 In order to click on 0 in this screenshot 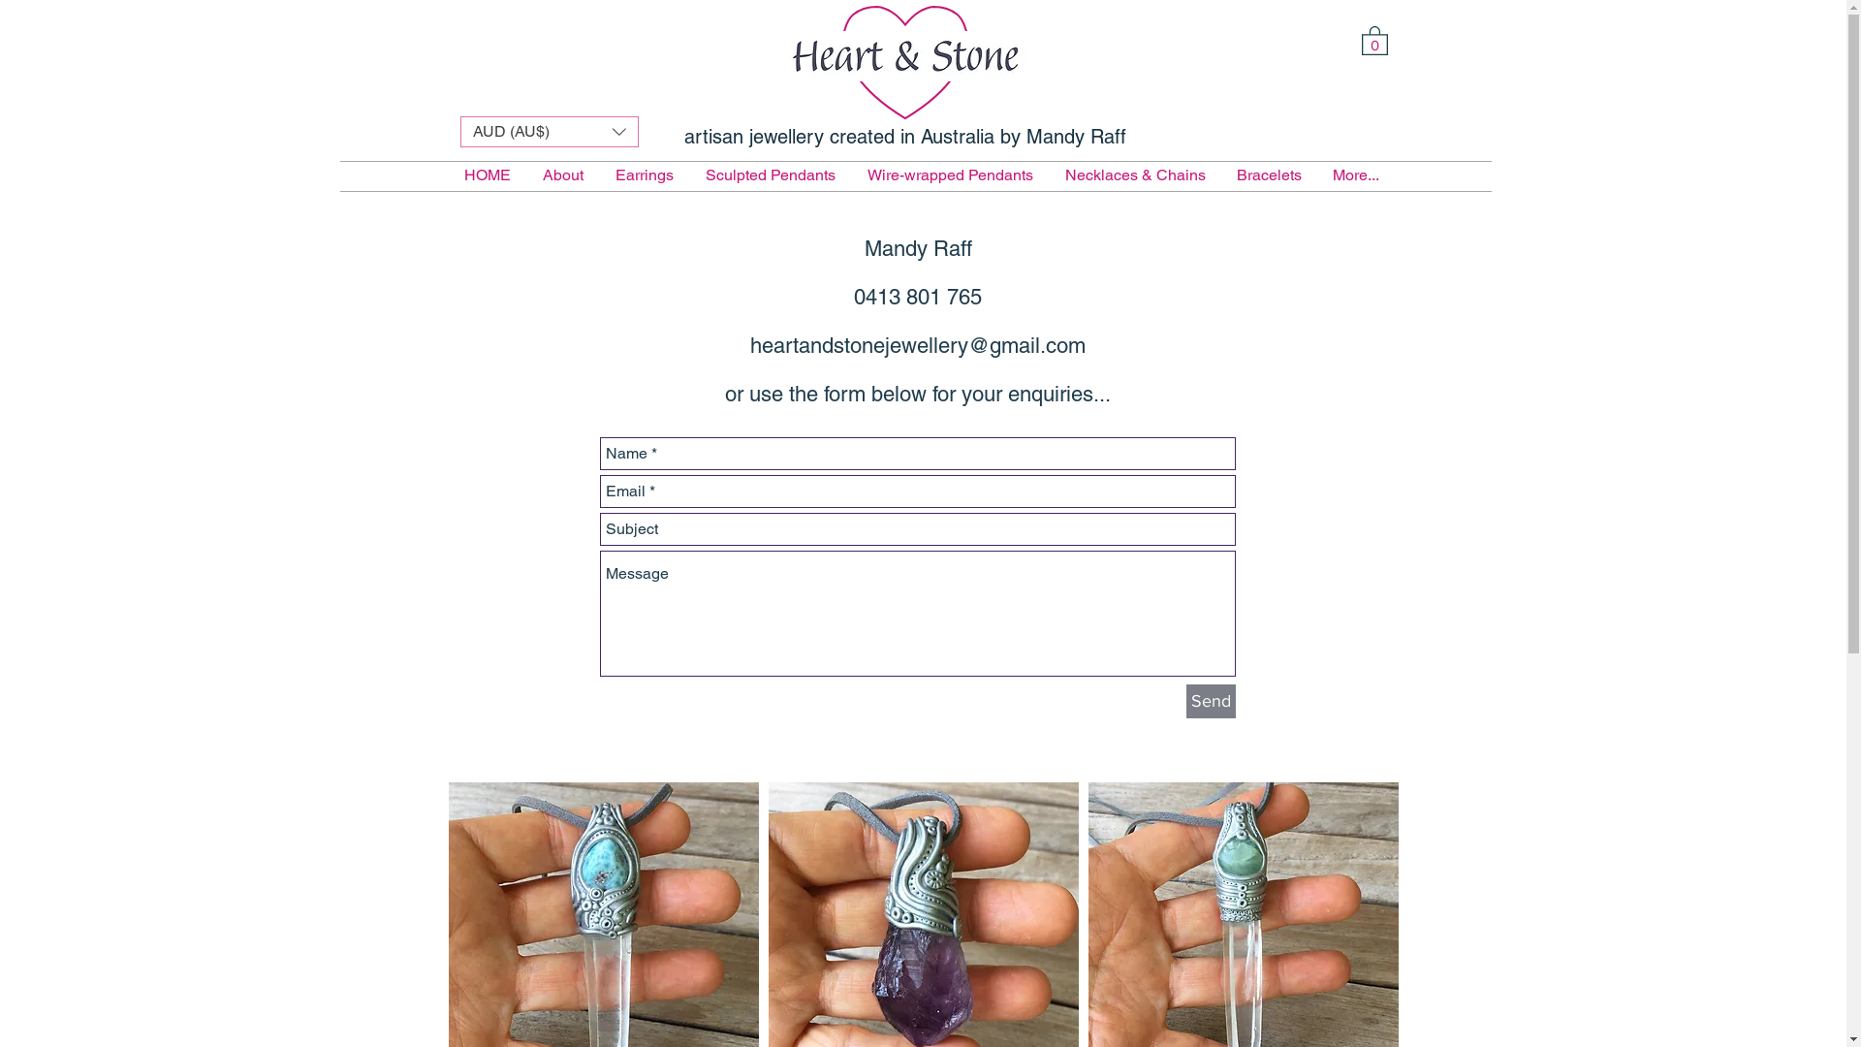, I will do `click(1374, 40)`.